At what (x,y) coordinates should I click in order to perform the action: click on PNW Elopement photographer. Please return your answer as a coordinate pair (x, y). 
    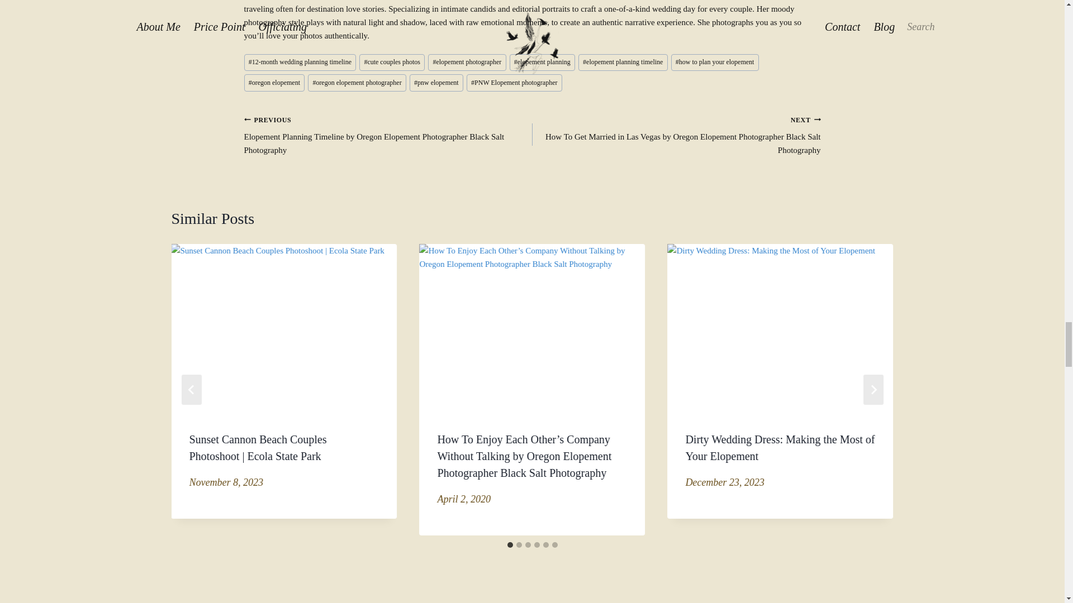
    Looking at the image, I should click on (514, 83).